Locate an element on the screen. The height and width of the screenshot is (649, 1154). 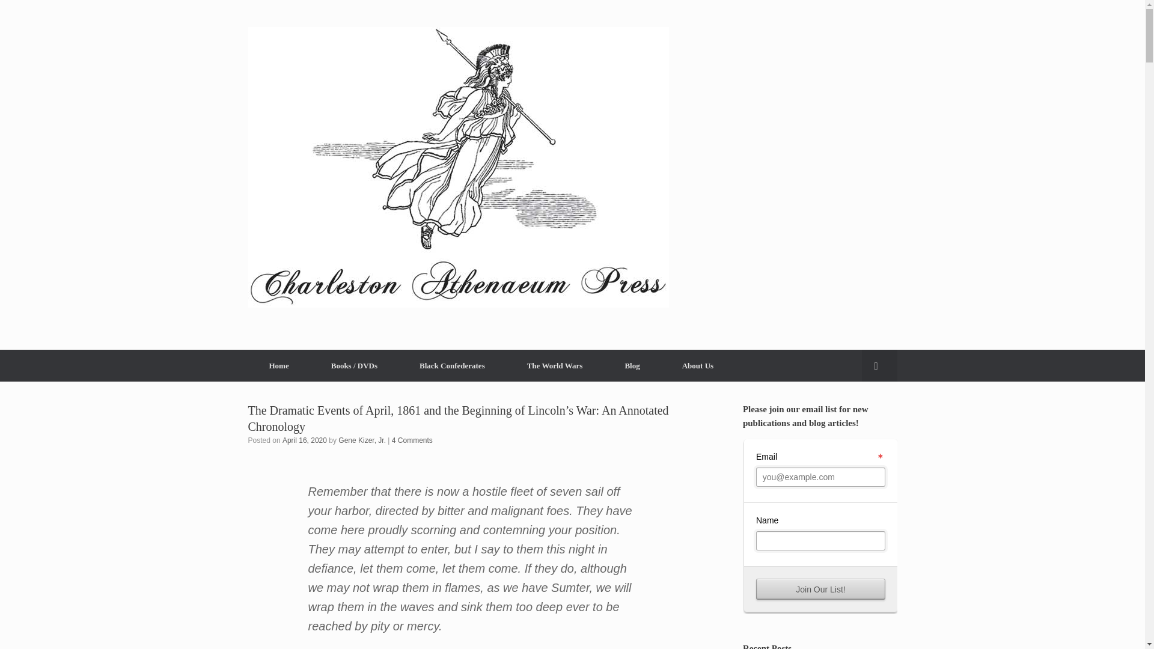
April 16, 2020 is located at coordinates (304, 440).